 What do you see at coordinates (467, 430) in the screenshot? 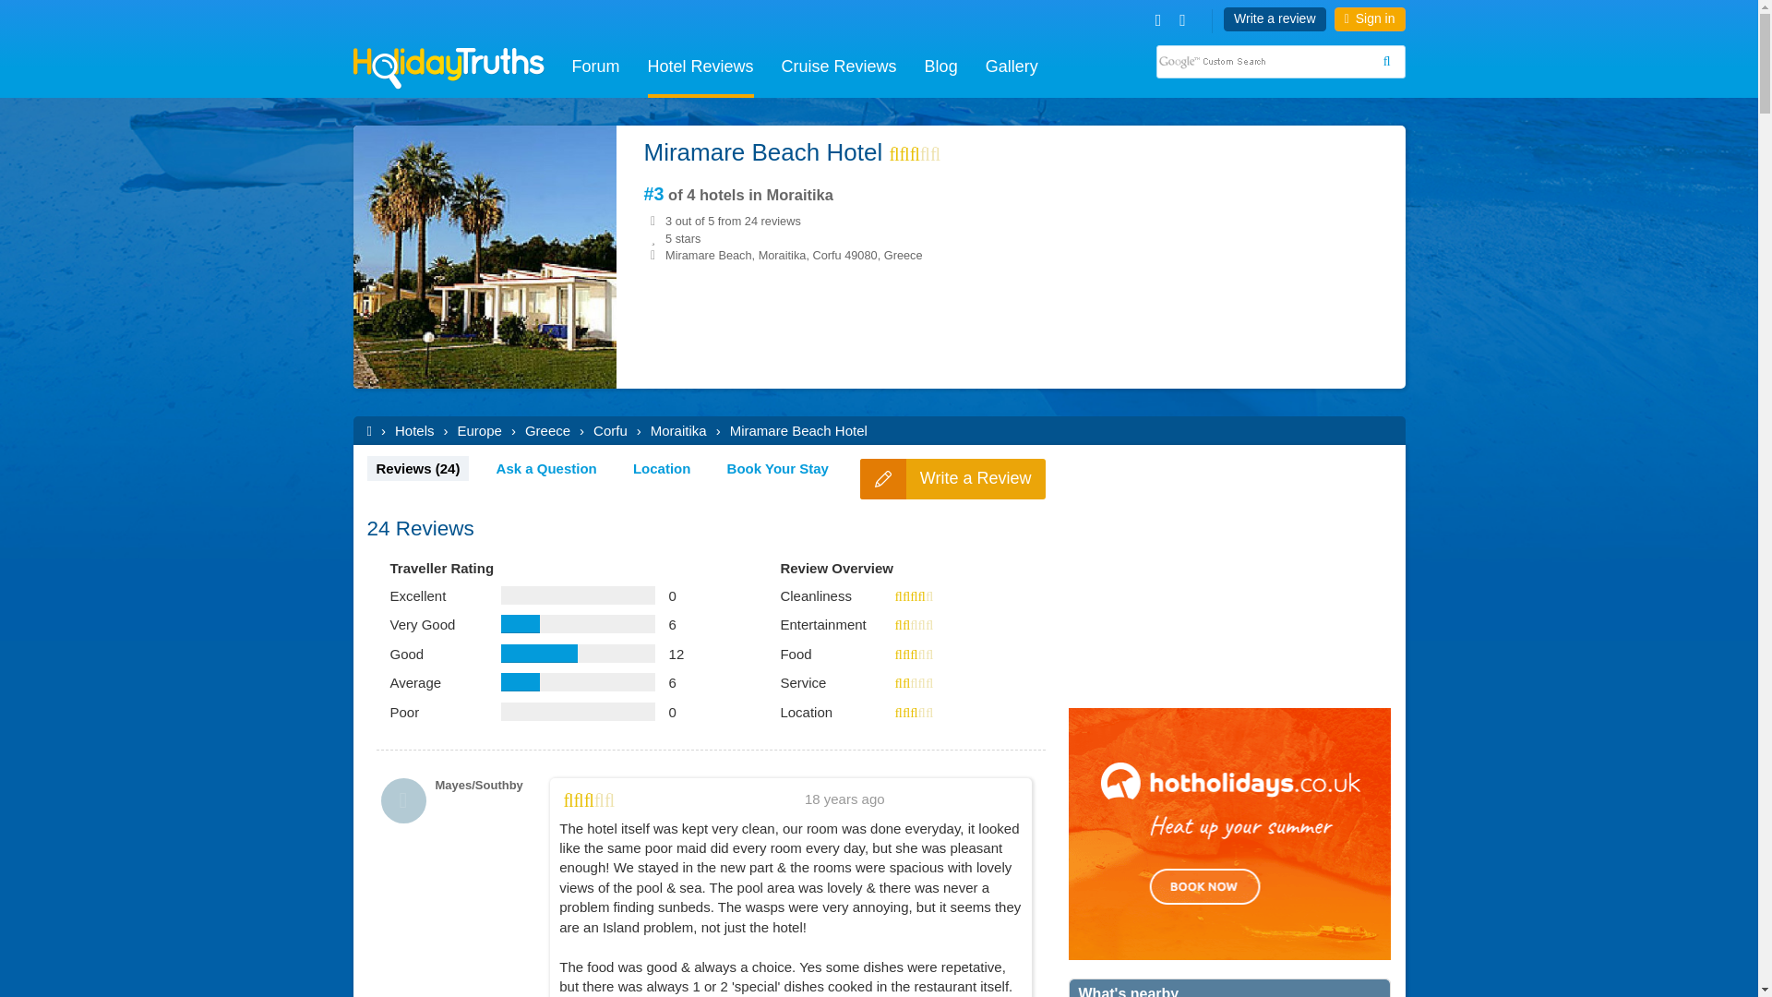
I see `Europe` at bounding box center [467, 430].